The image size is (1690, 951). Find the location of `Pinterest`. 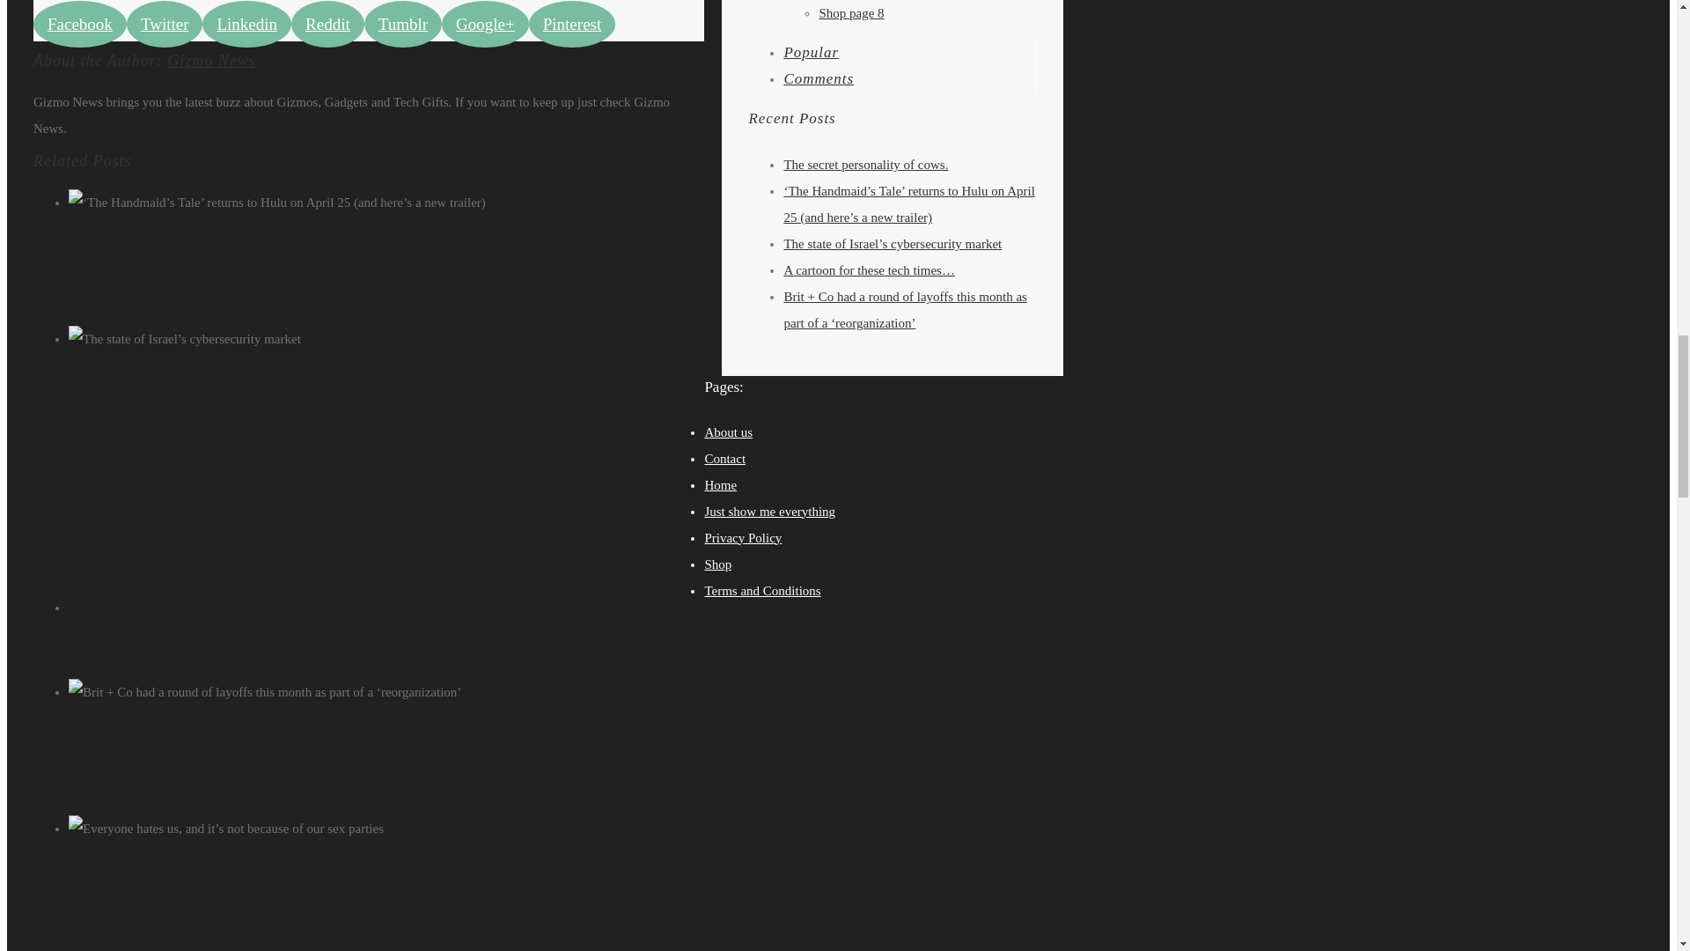

Pinterest is located at coordinates (572, 25).